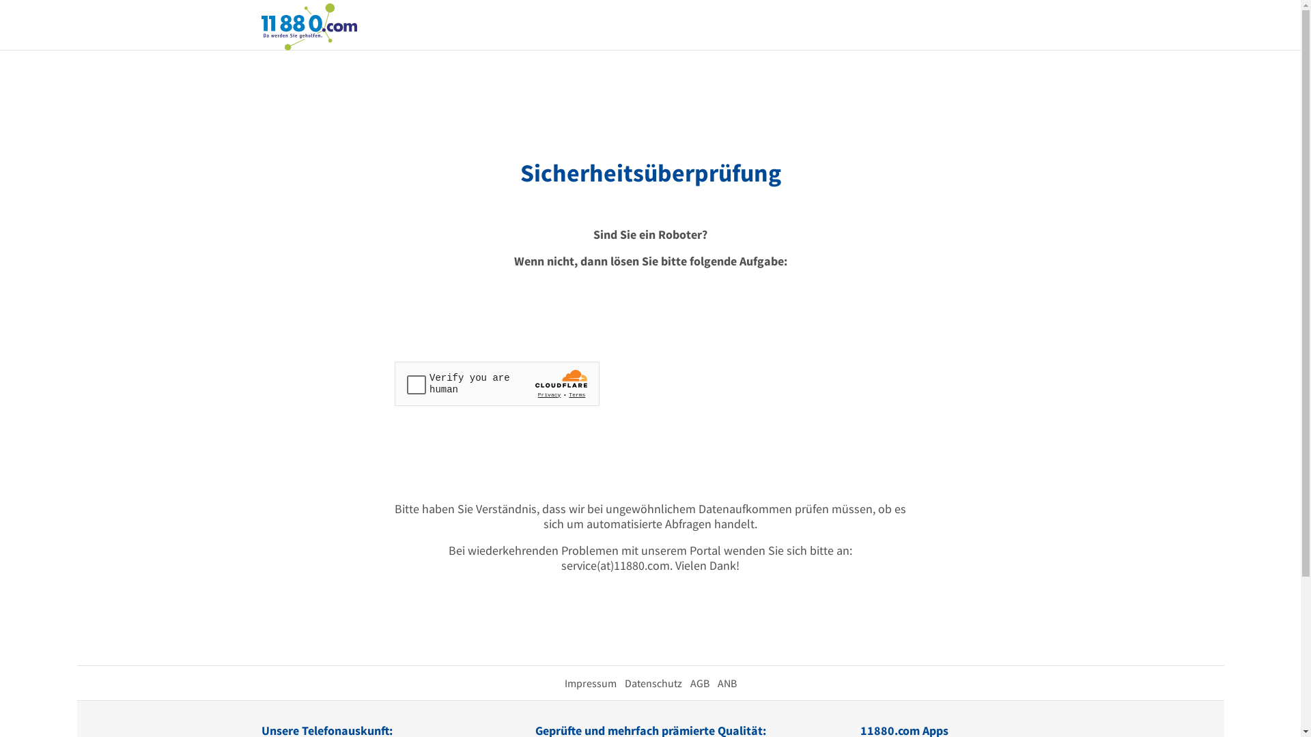 The image size is (1311, 737). What do you see at coordinates (497, 384) in the screenshot?
I see `Widget containing a Cloudflare security challenge` at bounding box center [497, 384].